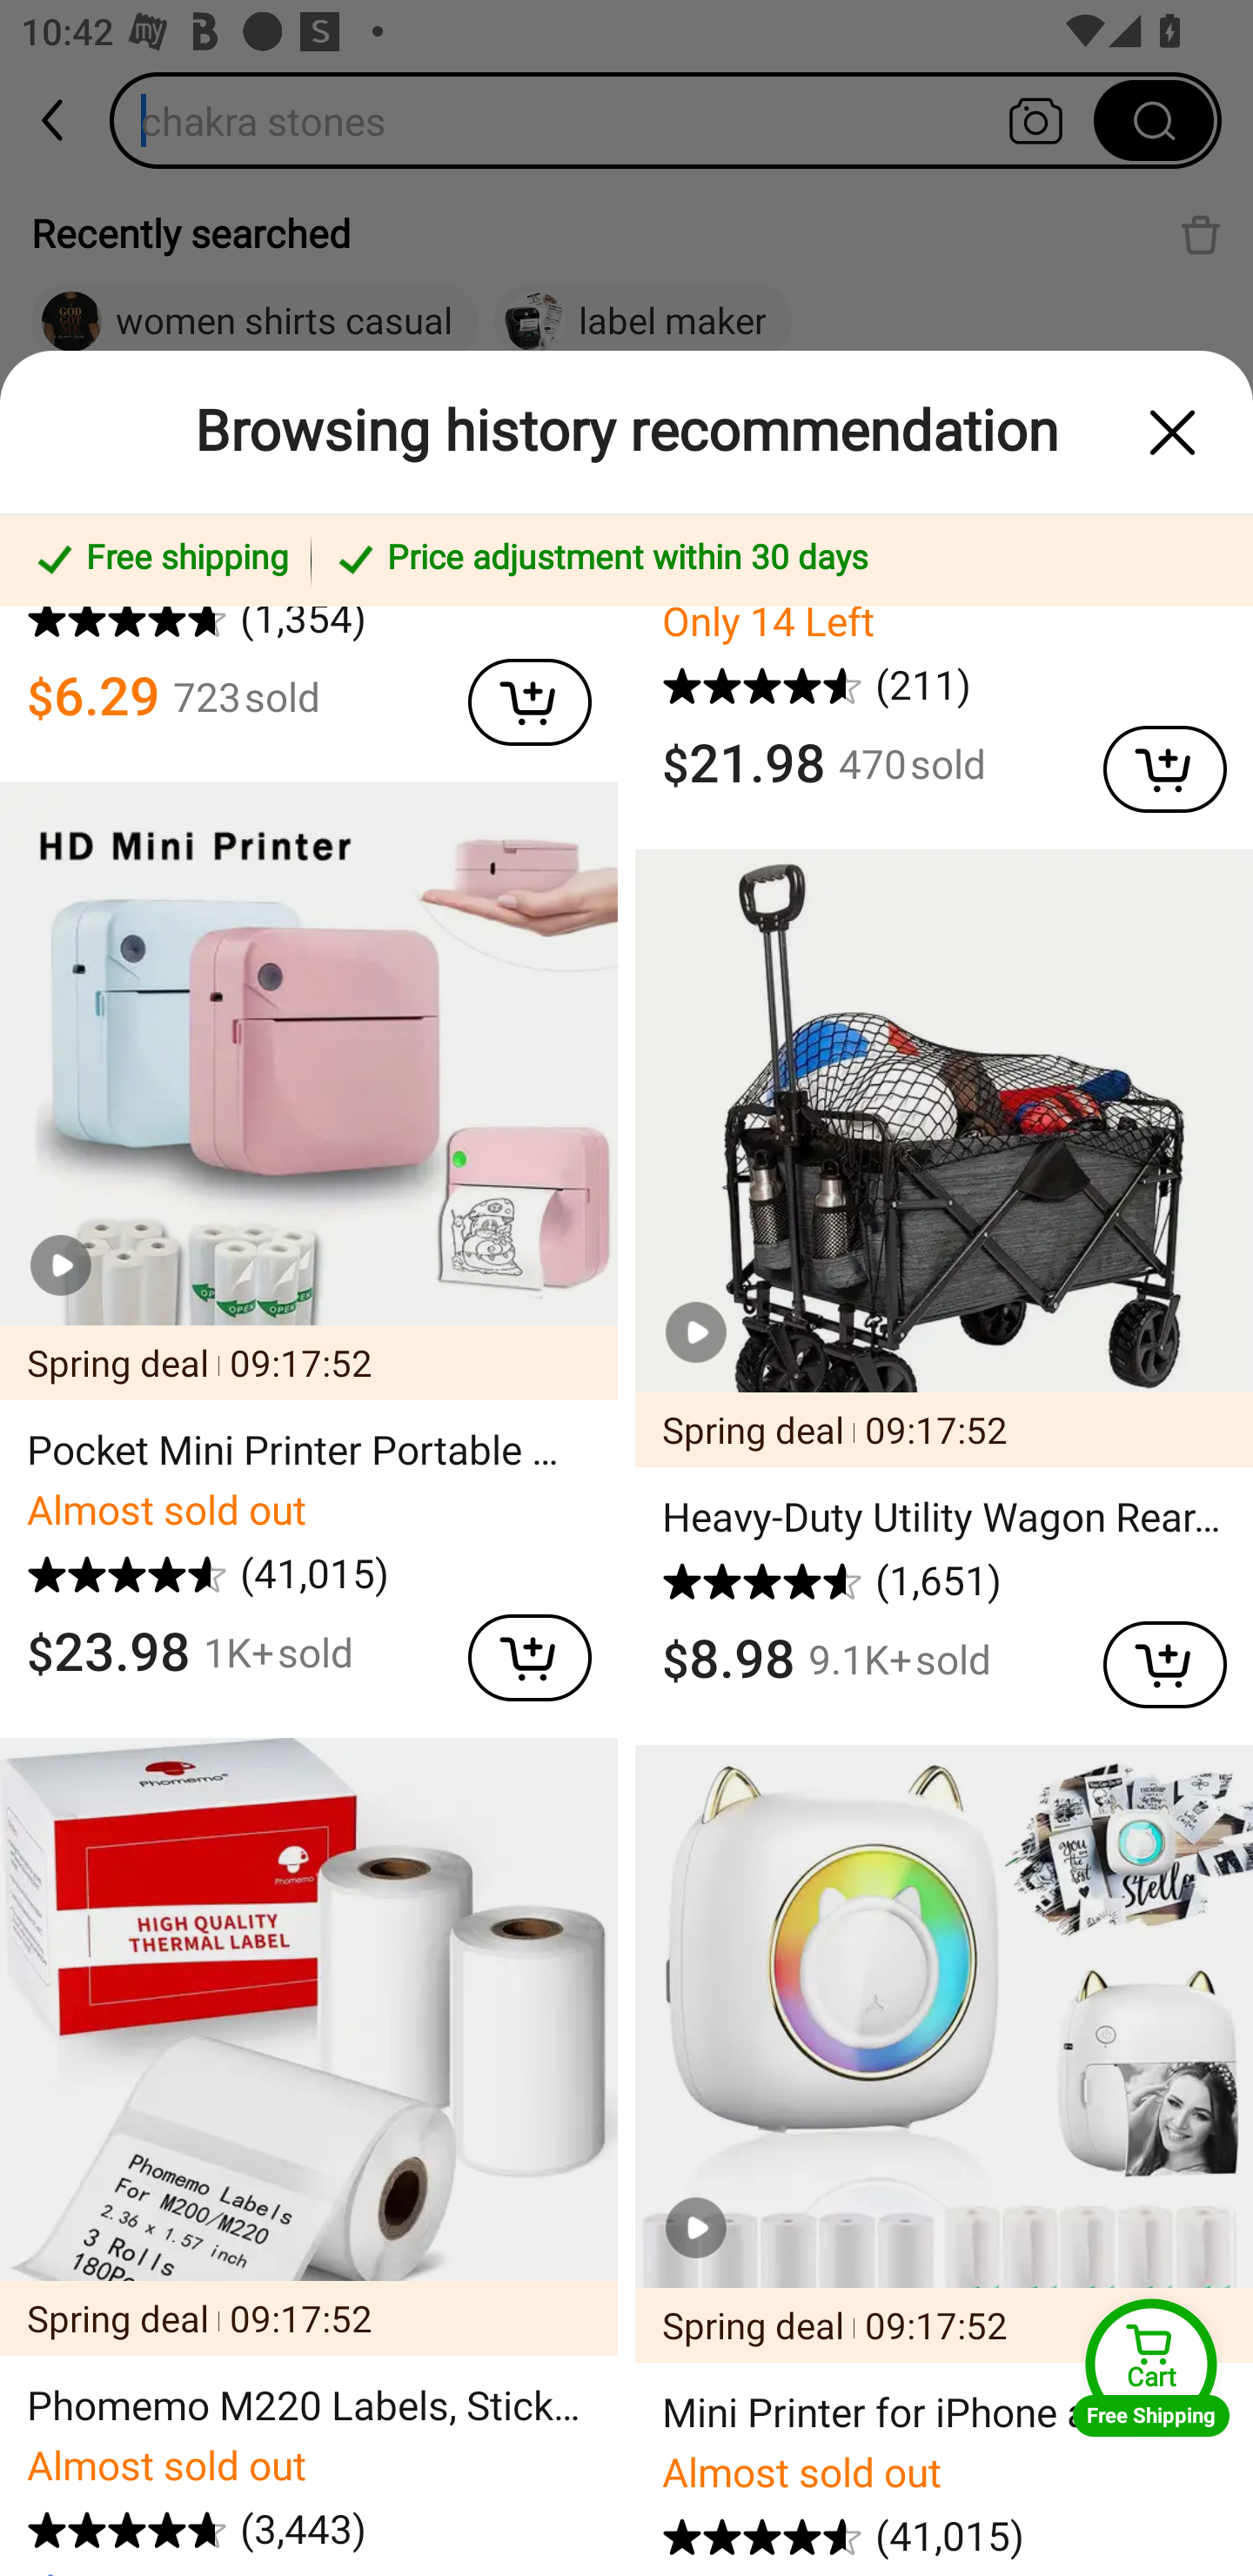  Describe the element at coordinates (1150, 1657) in the screenshot. I see `` at that location.